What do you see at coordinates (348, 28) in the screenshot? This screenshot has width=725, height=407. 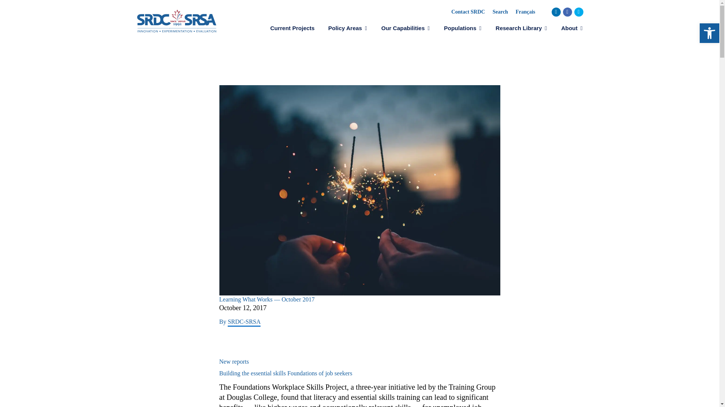 I see `Policy Areas` at bounding box center [348, 28].